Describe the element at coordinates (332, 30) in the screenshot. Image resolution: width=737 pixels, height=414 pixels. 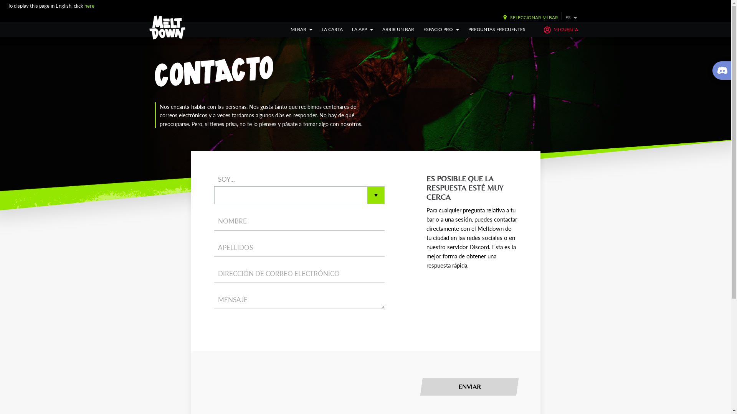
I see `LA CARTA` at that location.